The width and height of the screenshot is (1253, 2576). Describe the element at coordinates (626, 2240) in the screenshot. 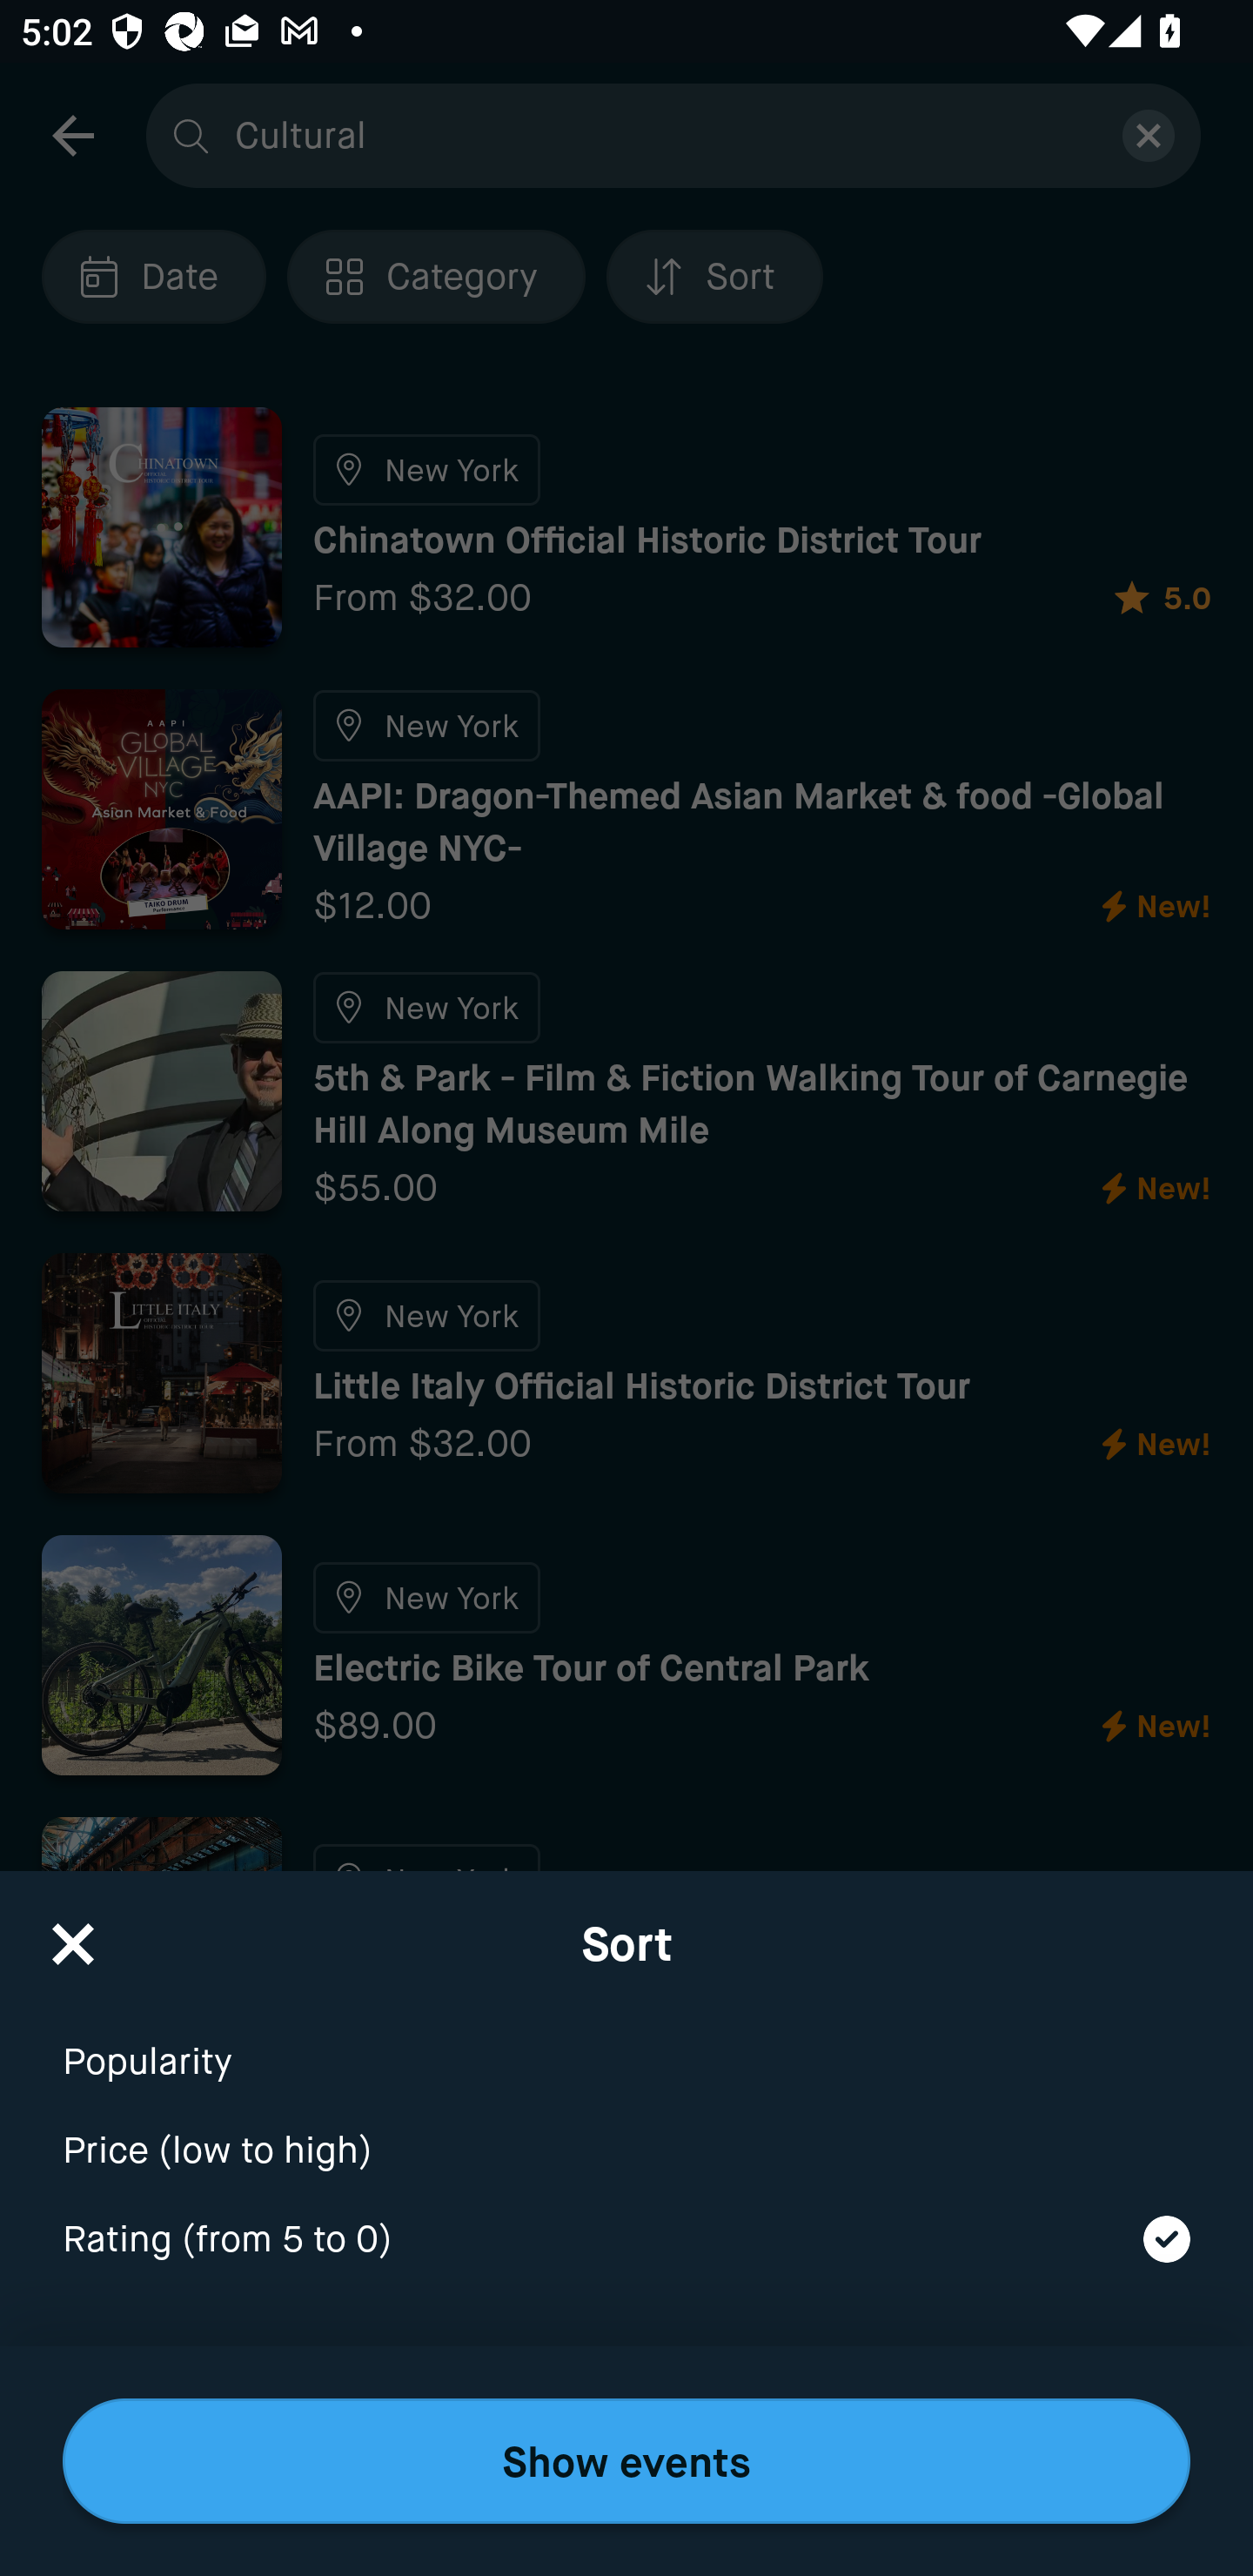

I see `Rating (from 5 to 0) Selected Icon` at that location.